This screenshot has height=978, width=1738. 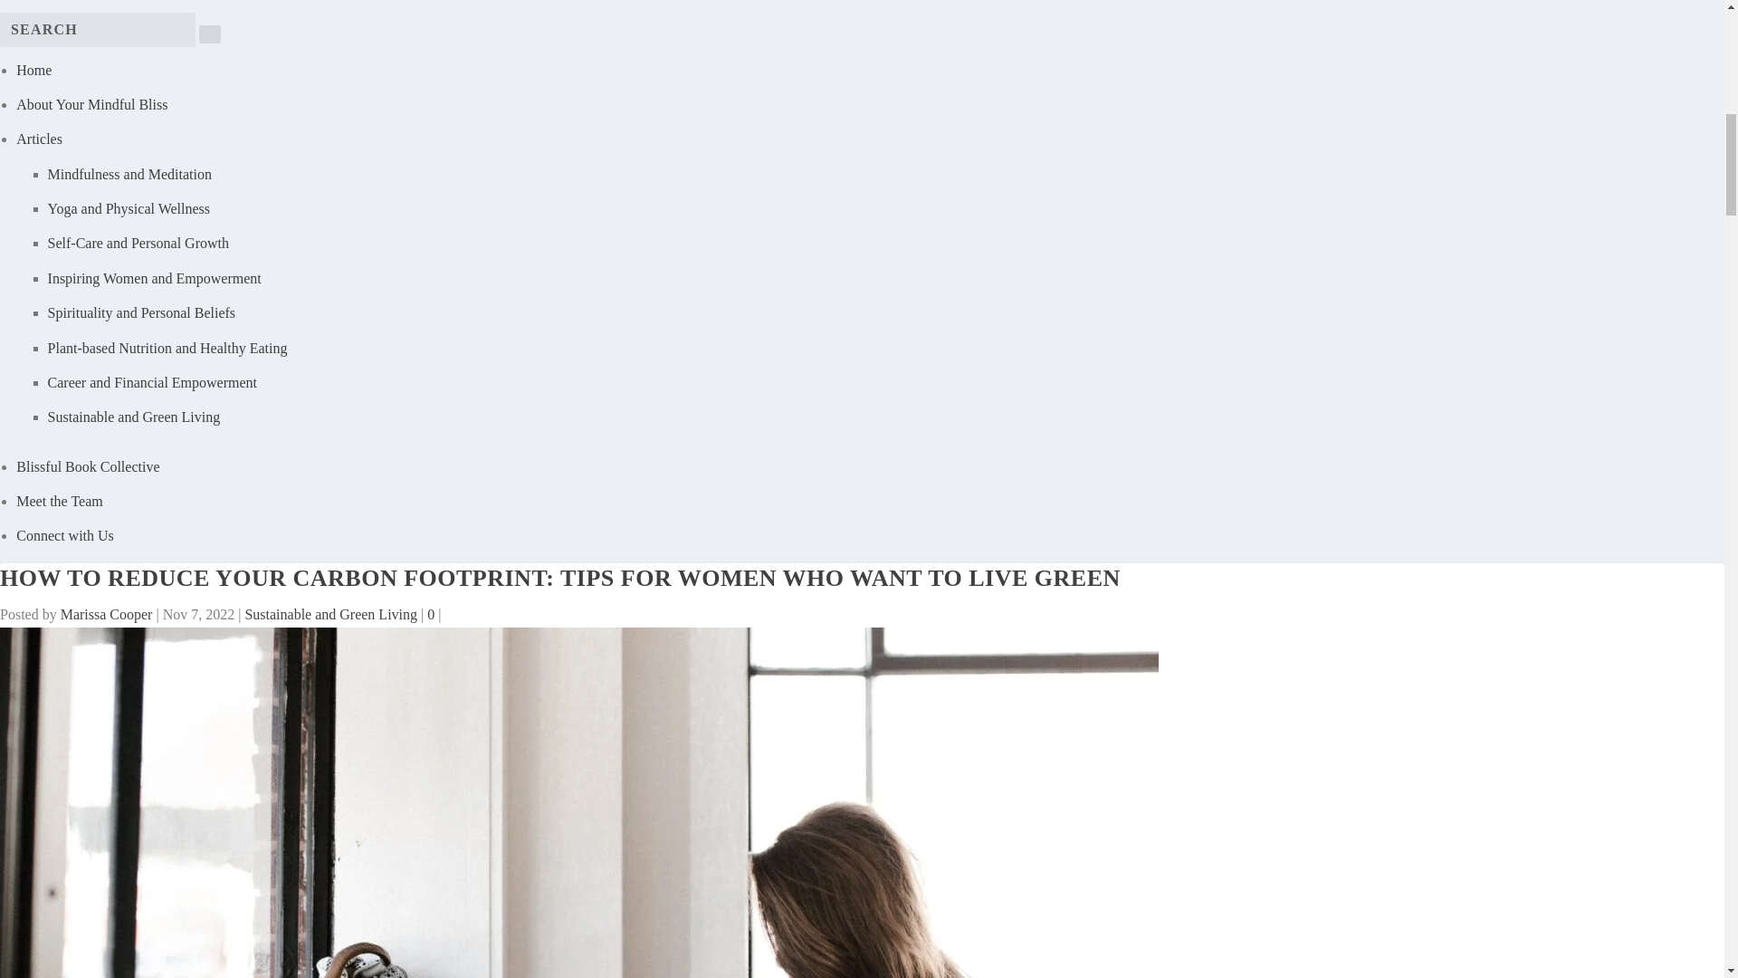 I want to click on Posts by Marissa Cooper, so click(x=107, y=614).